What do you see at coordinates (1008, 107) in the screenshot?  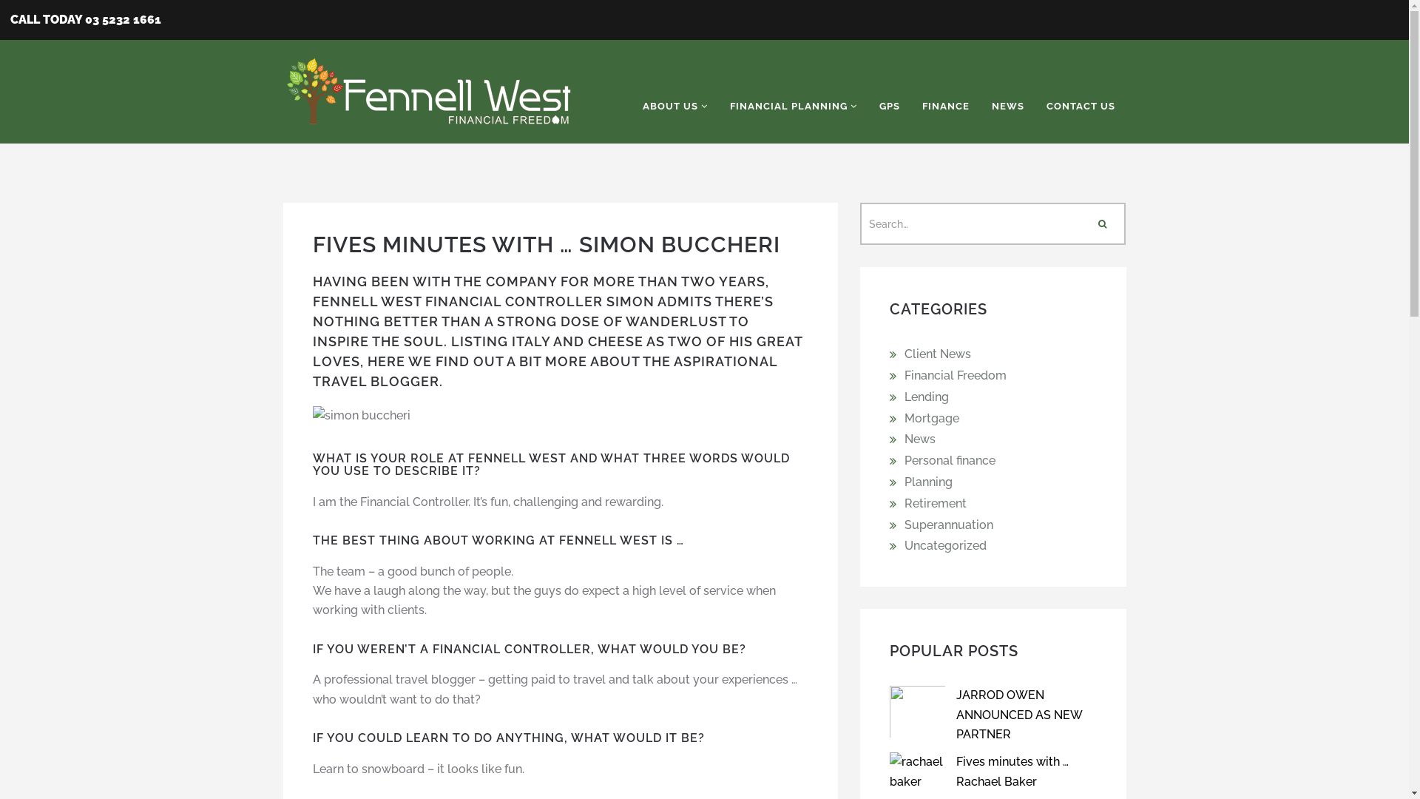 I see `NEWS` at bounding box center [1008, 107].